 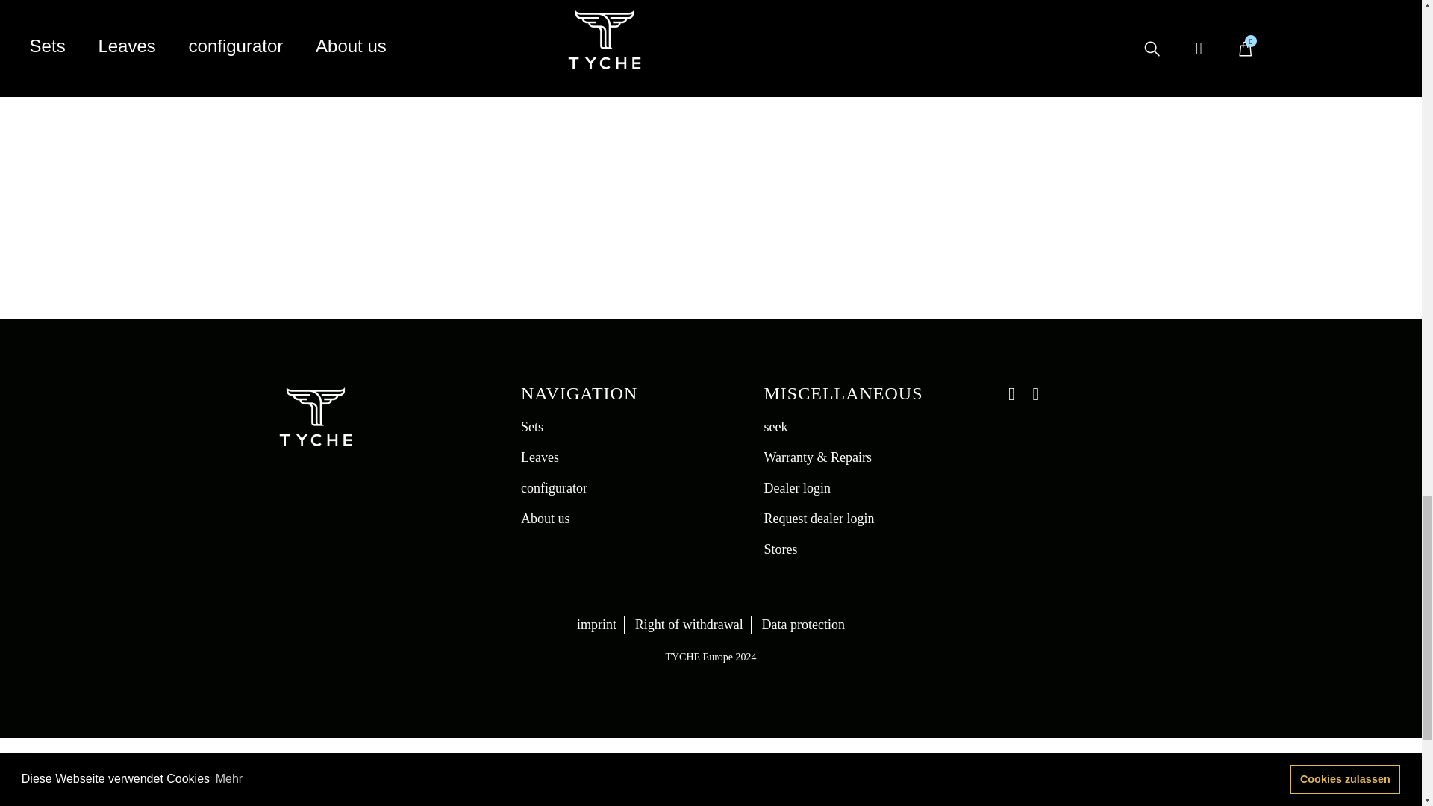 I want to click on Leaves, so click(x=540, y=457).